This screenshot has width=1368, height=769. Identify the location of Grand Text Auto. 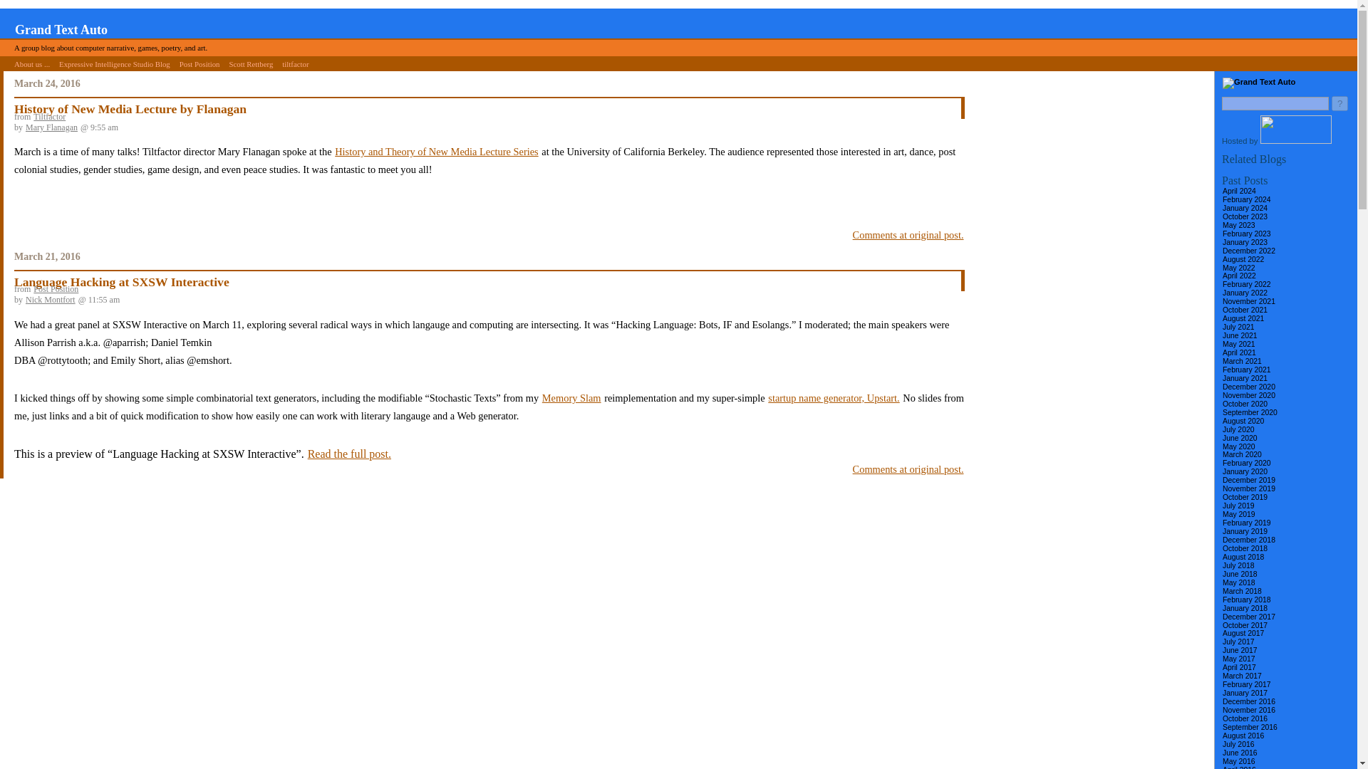
(61, 30).